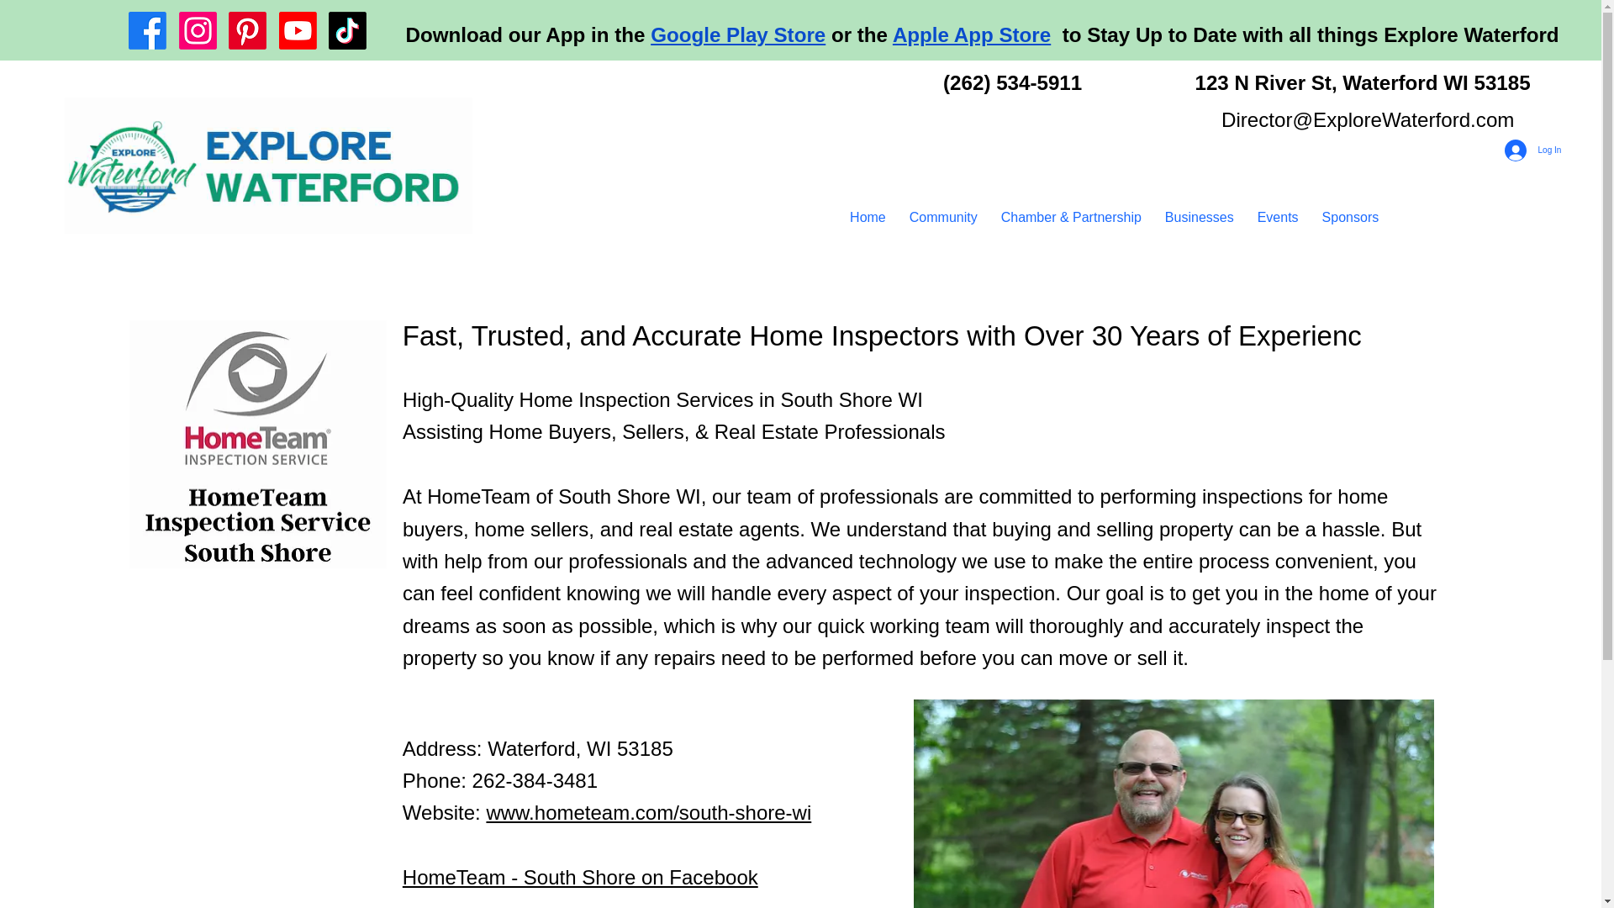  What do you see at coordinates (943, 217) in the screenshot?
I see `Community` at bounding box center [943, 217].